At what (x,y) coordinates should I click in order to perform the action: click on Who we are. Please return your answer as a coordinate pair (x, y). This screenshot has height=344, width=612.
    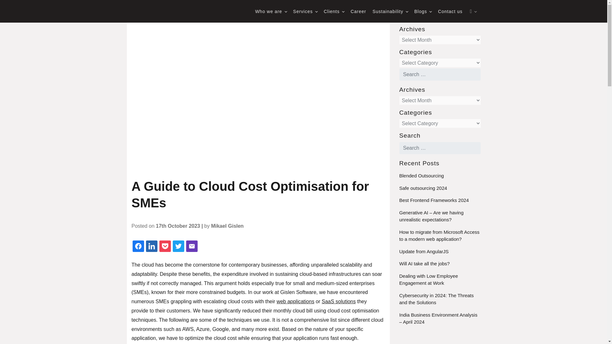
    Looking at the image, I should click on (271, 11).